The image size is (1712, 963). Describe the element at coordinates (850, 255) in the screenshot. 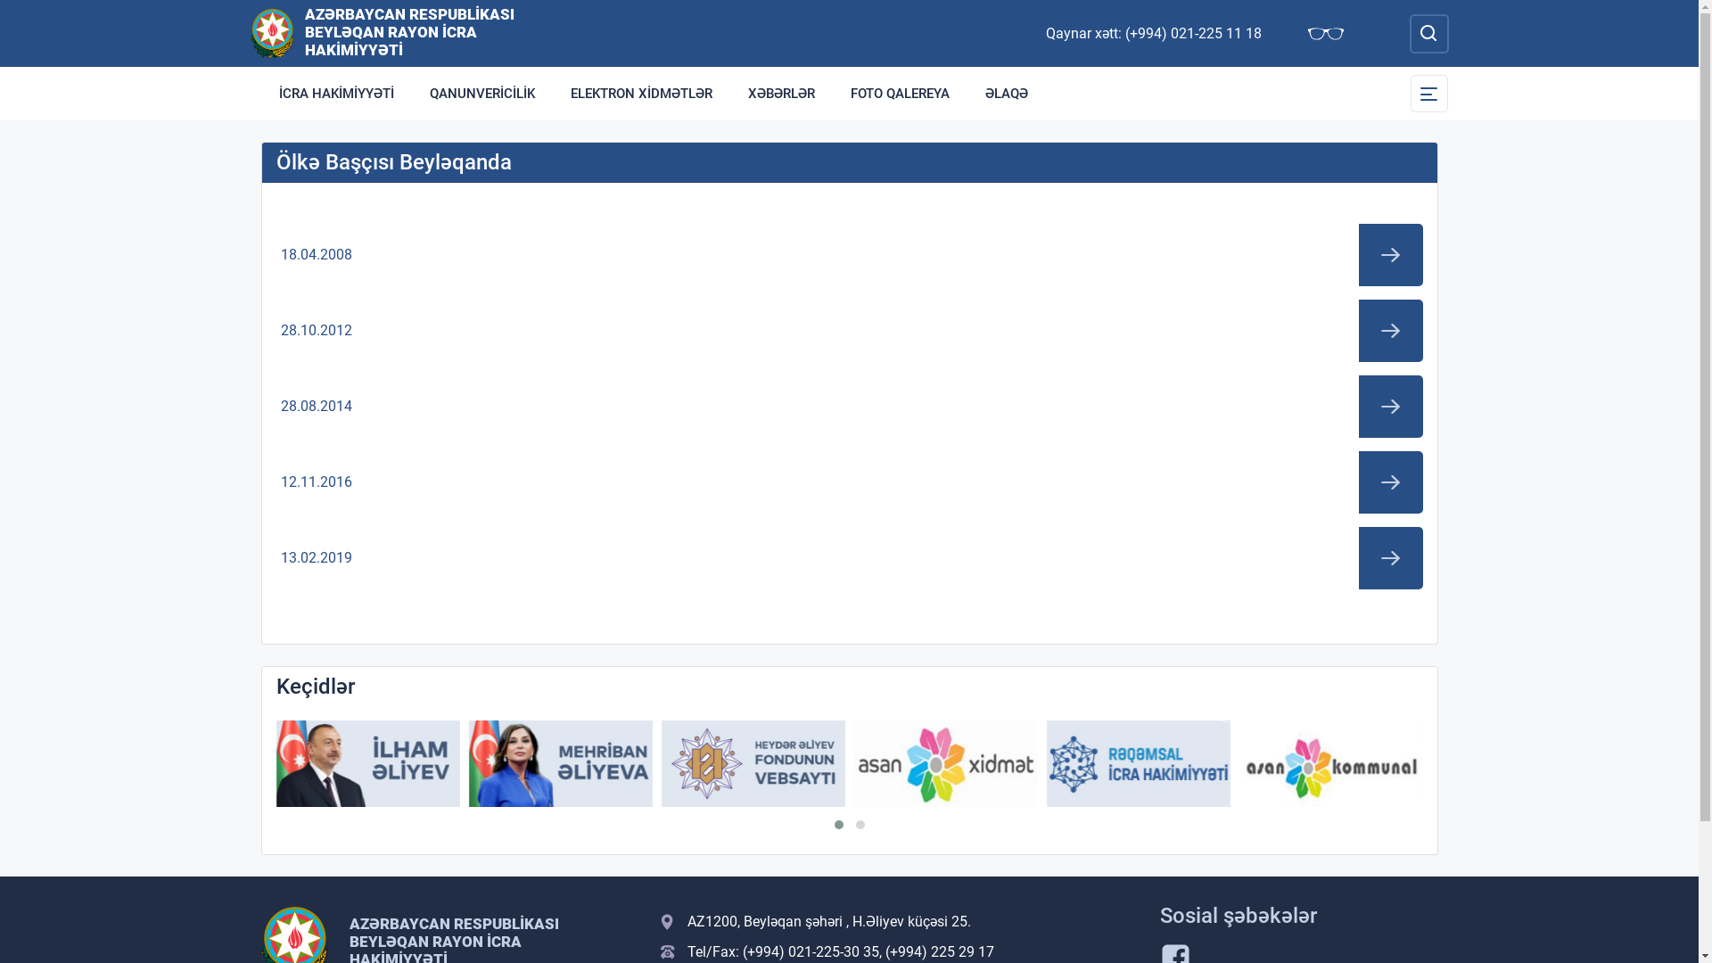

I see `18.04.2008` at that location.